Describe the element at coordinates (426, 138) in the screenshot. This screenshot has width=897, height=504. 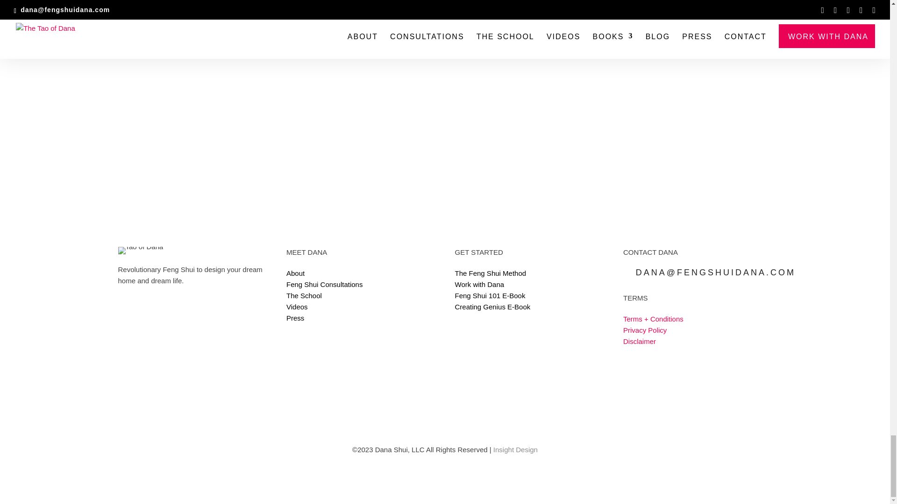
I see `Follow on Instagram` at that location.